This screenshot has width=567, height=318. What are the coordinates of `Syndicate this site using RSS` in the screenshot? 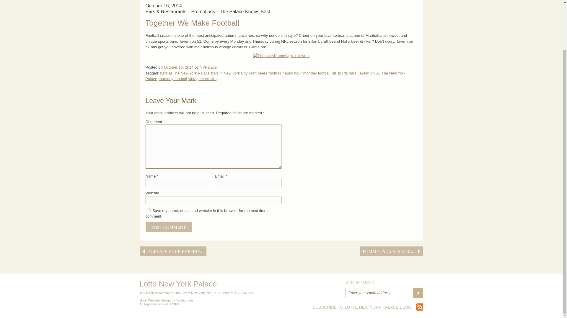 It's located at (368, 307).